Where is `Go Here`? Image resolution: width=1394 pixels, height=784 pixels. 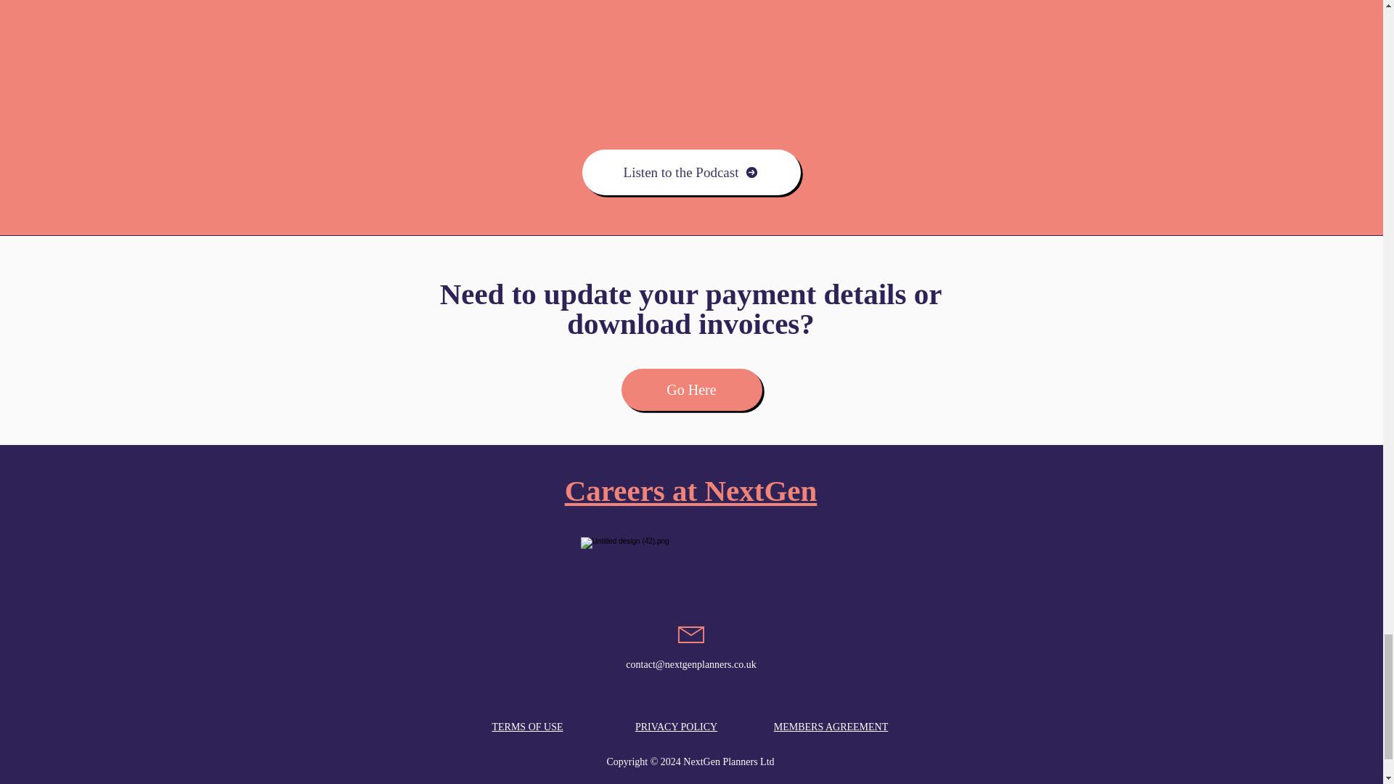 Go Here is located at coordinates (692, 389).